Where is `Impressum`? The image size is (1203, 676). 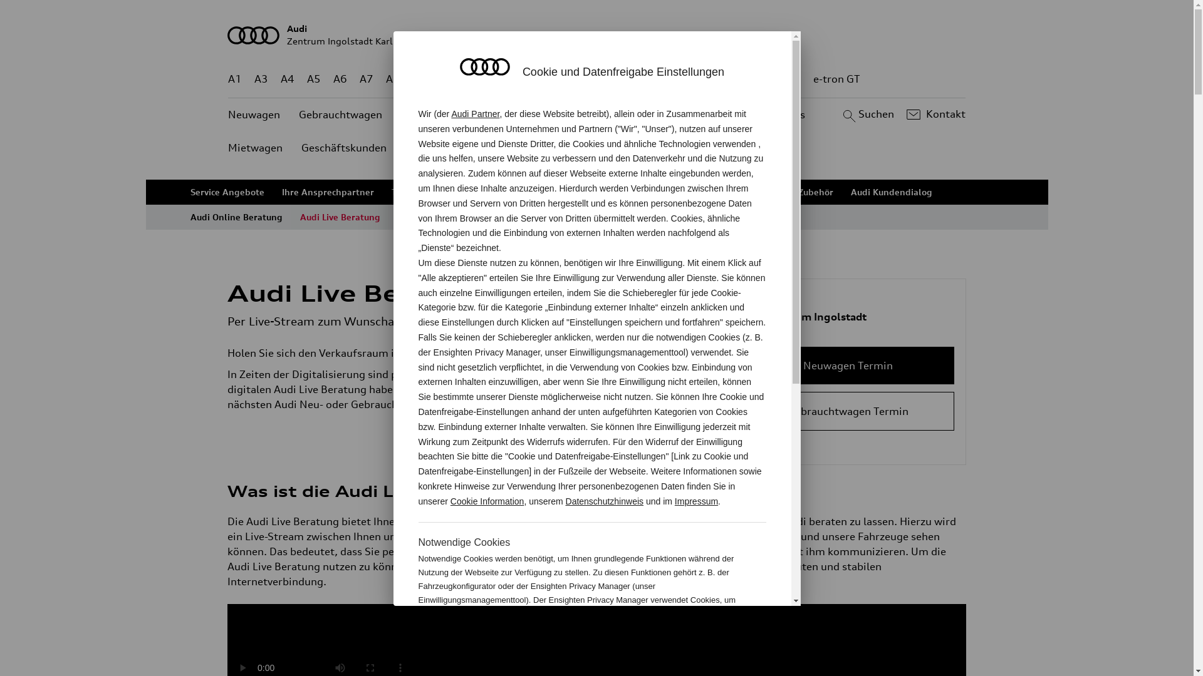
Impressum is located at coordinates (697, 501).